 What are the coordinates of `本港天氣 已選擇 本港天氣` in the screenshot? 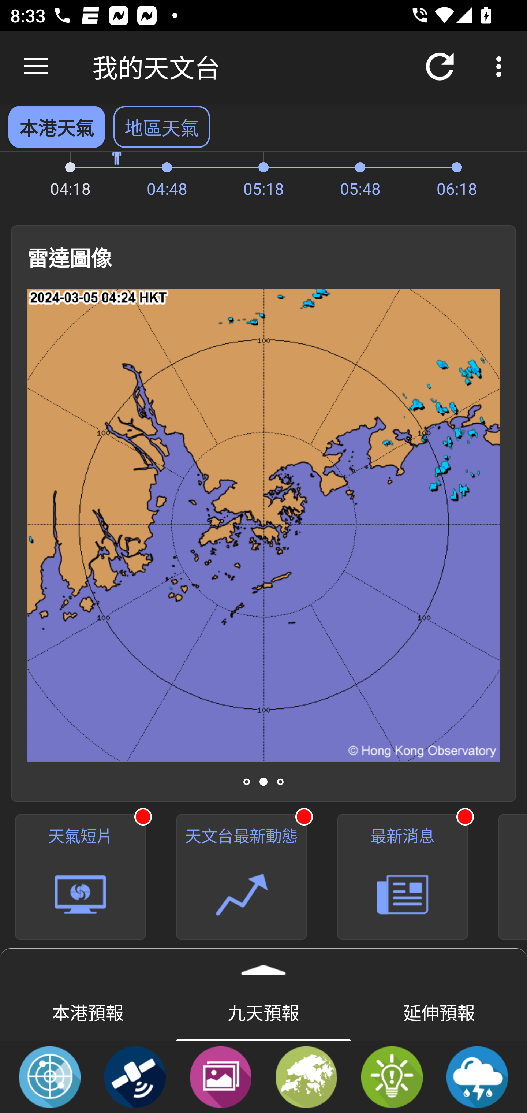 It's located at (56, 127).